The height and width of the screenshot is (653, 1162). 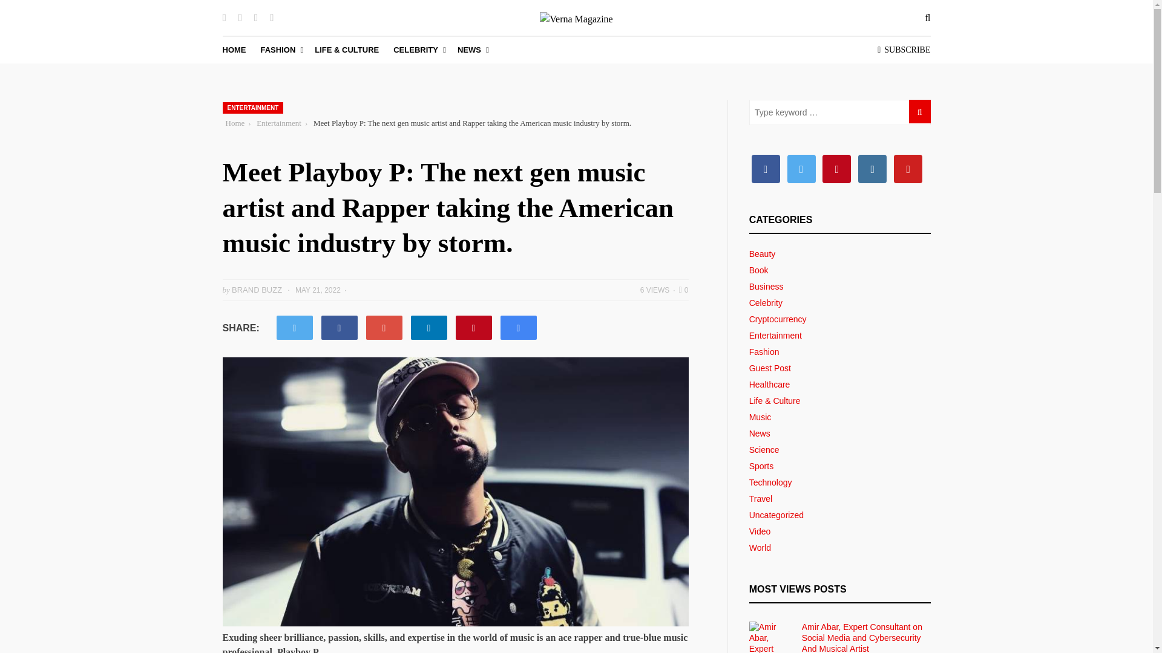 I want to click on FASHION, so click(x=280, y=50).